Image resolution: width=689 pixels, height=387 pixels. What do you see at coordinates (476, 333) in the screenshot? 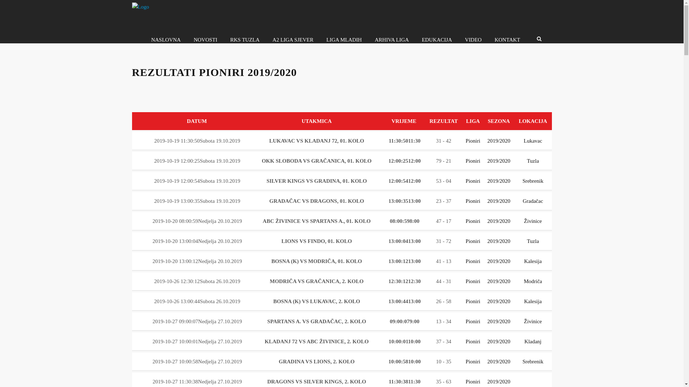
I see `rks_tuzla@mail.com` at bounding box center [476, 333].